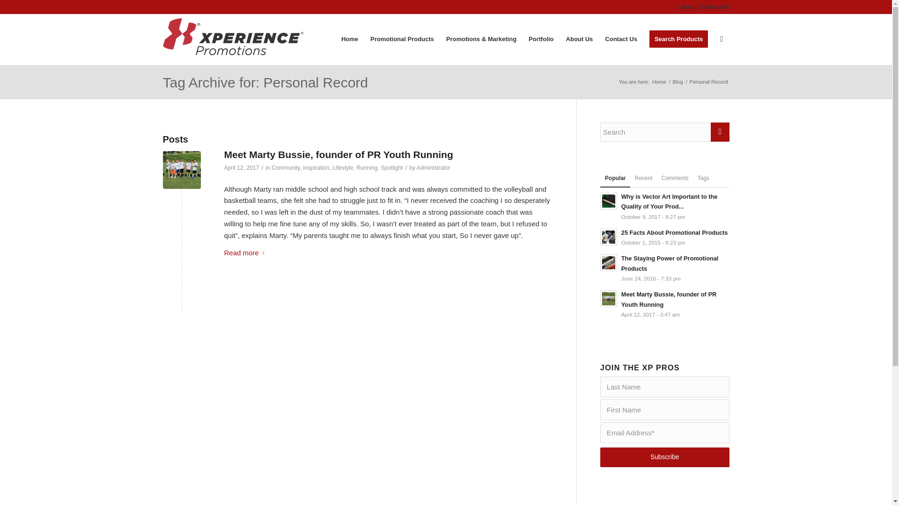  Describe the element at coordinates (246, 253) in the screenshot. I see `Read more` at that location.